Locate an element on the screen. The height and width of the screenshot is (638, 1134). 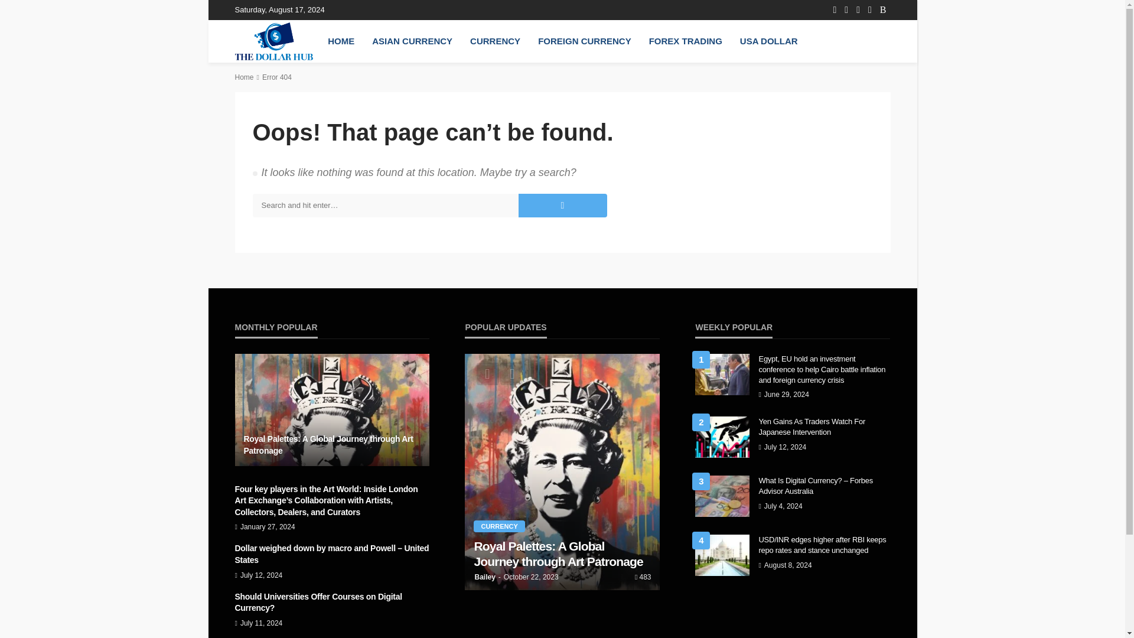
Royal Palettes: A Global Journey through Art Patronage is located at coordinates (332, 445).